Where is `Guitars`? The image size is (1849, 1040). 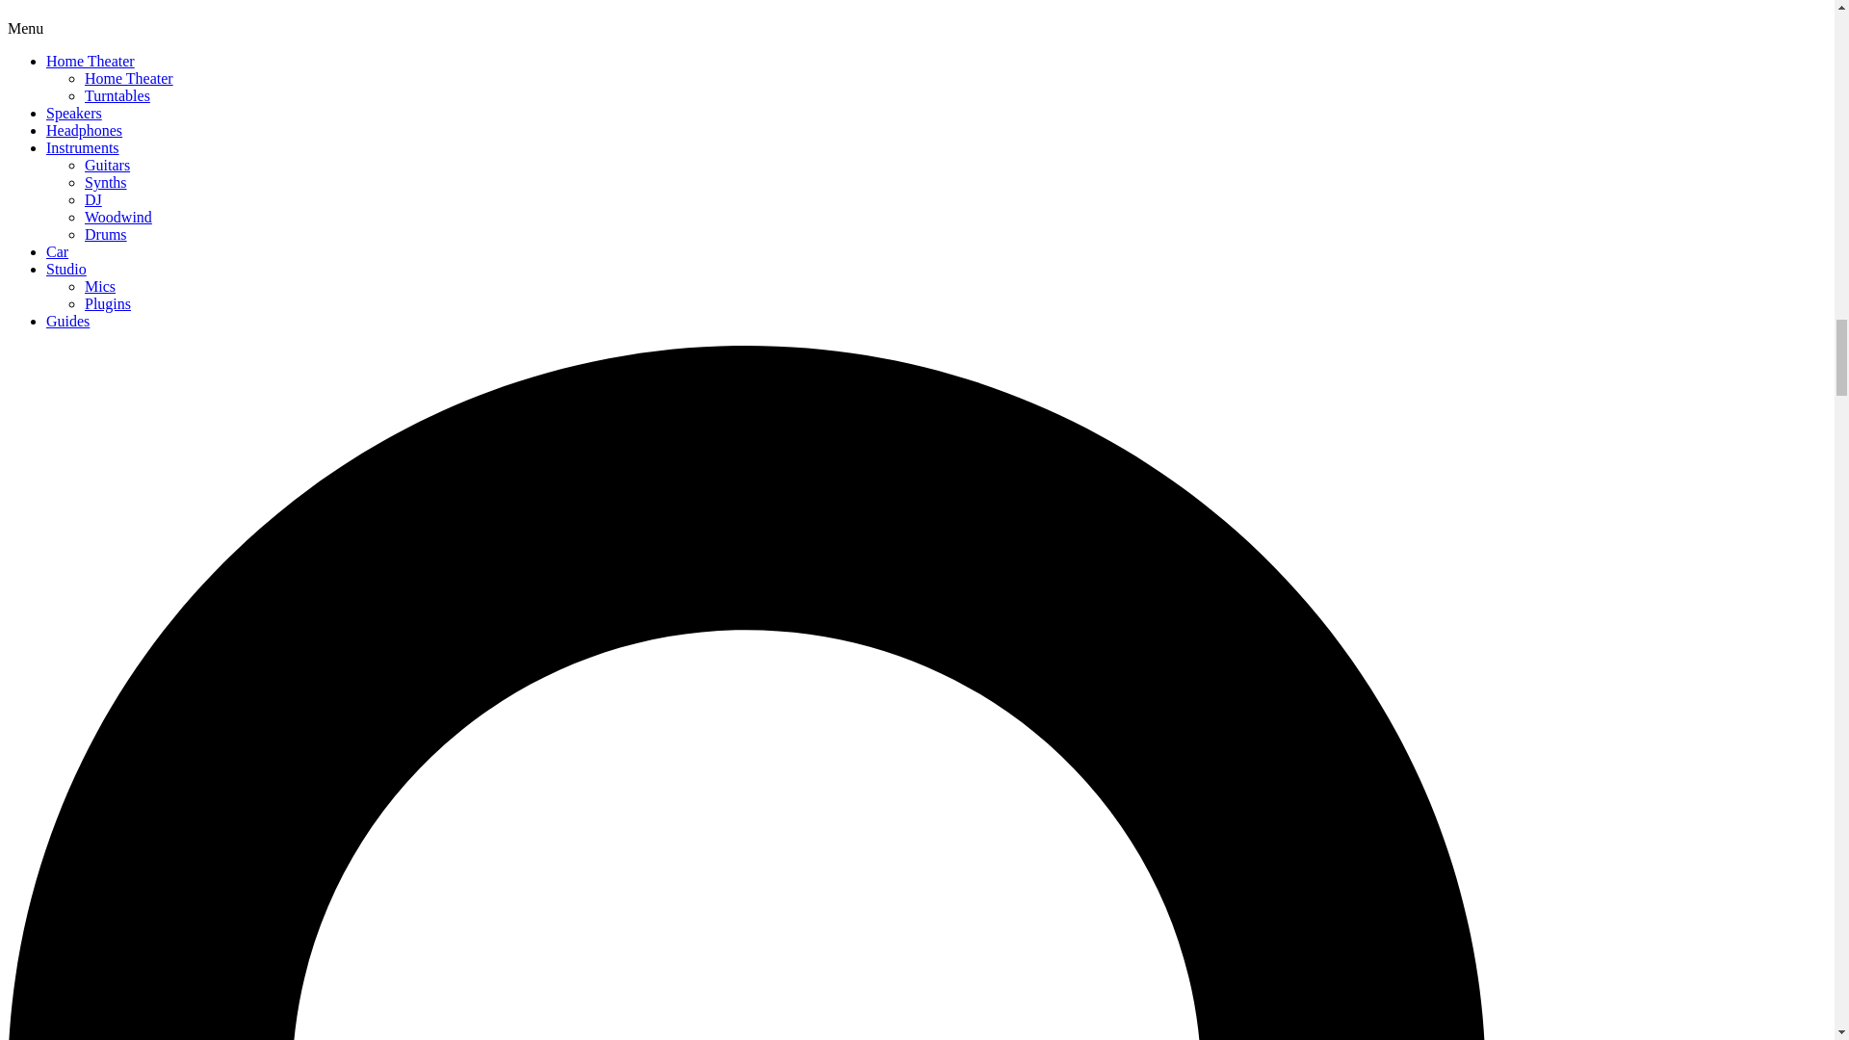 Guitars is located at coordinates (107, 166).